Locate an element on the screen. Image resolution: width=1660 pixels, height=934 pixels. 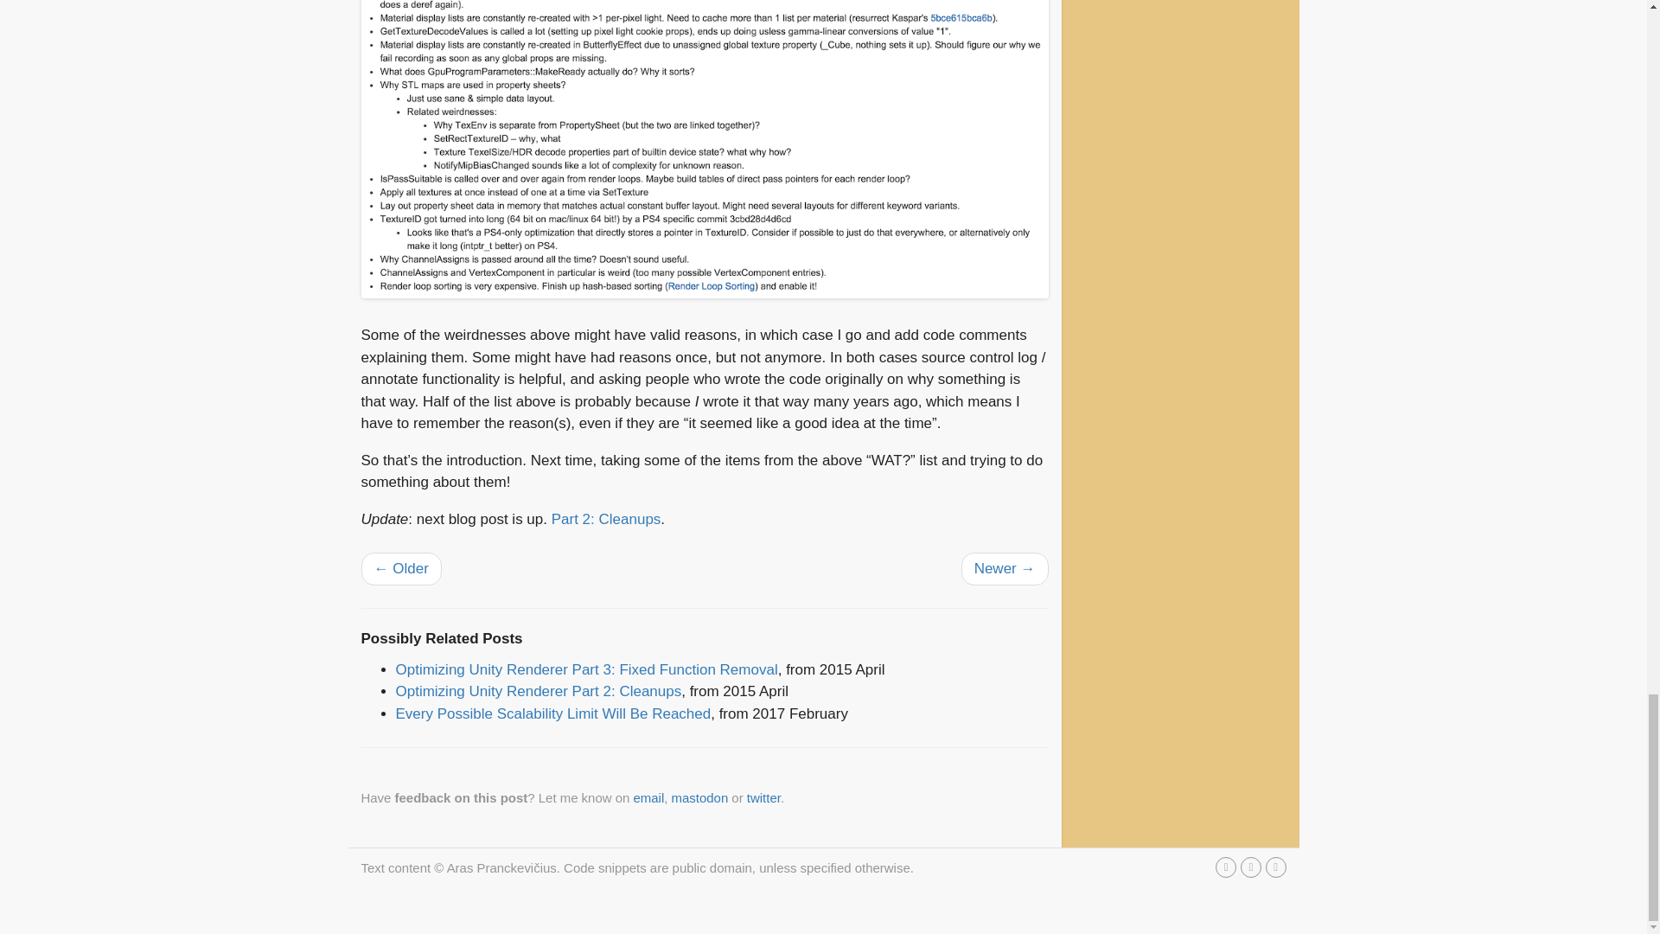
twitter is located at coordinates (763, 797).